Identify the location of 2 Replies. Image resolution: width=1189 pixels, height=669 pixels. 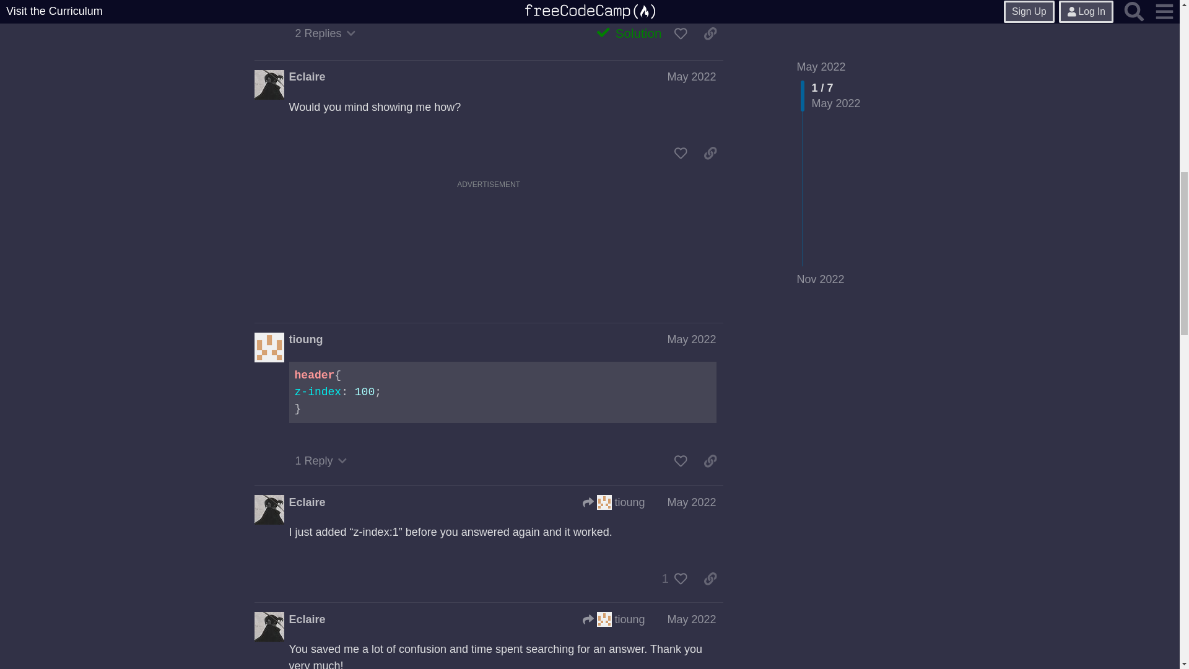
(326, 33).